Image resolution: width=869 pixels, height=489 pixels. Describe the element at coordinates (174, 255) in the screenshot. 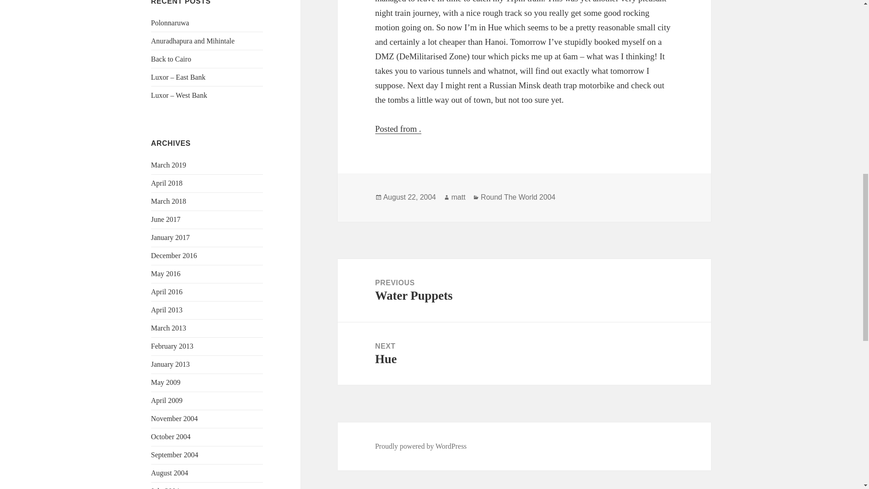

I see `December 2016` at that location.